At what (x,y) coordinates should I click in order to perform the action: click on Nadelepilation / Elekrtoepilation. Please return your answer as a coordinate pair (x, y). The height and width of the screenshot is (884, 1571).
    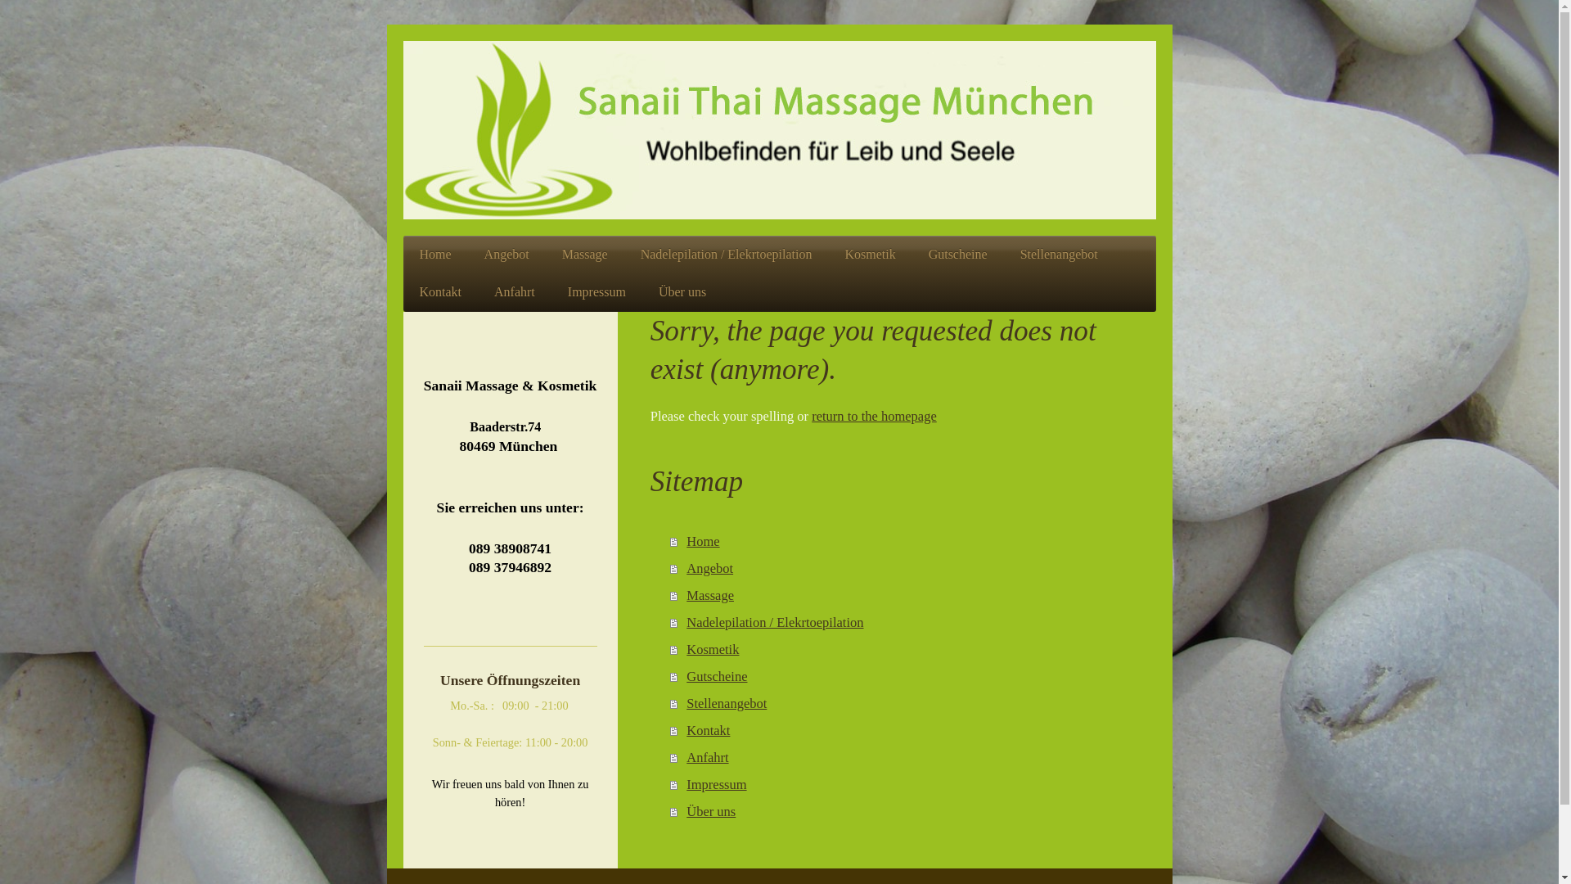
    Looking at the image, I should click on (905, 622).